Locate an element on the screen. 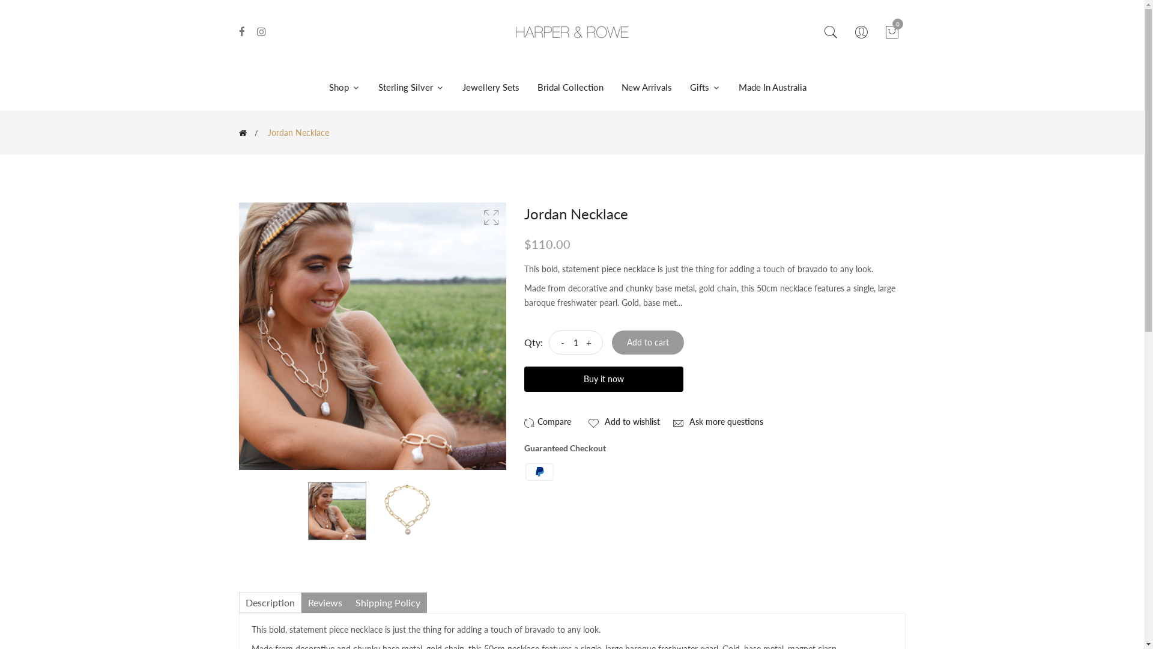  Description is located at coordinates (270, 603).